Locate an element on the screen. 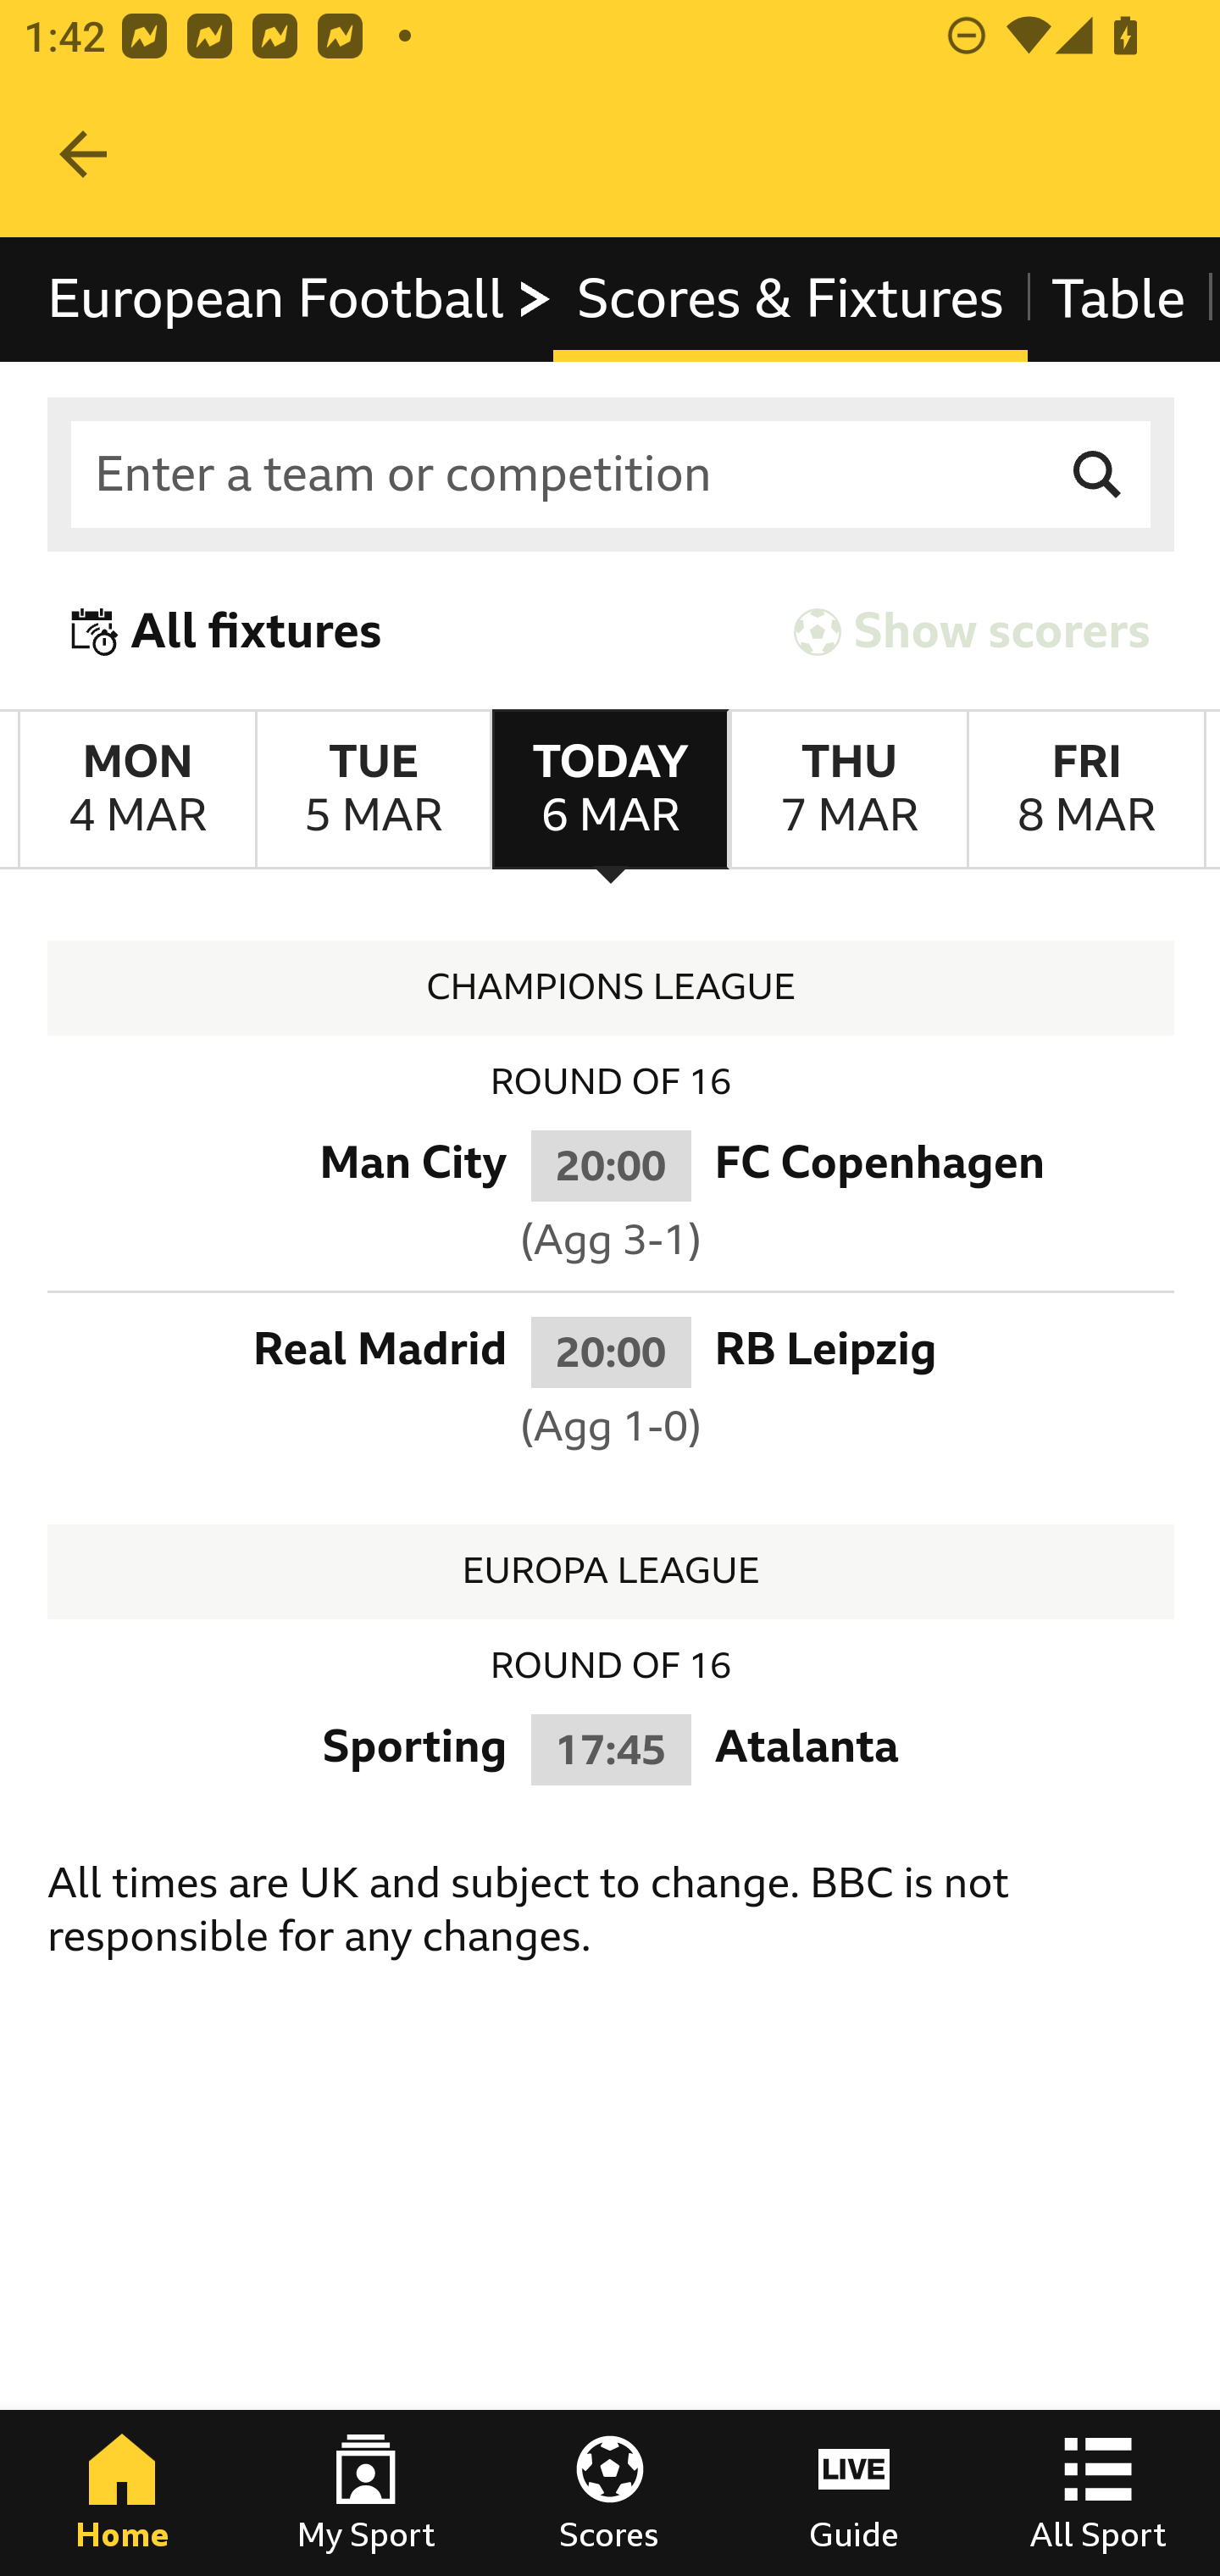 The image size is (1220, 2576). Table is located at coordinates (1119, 298).